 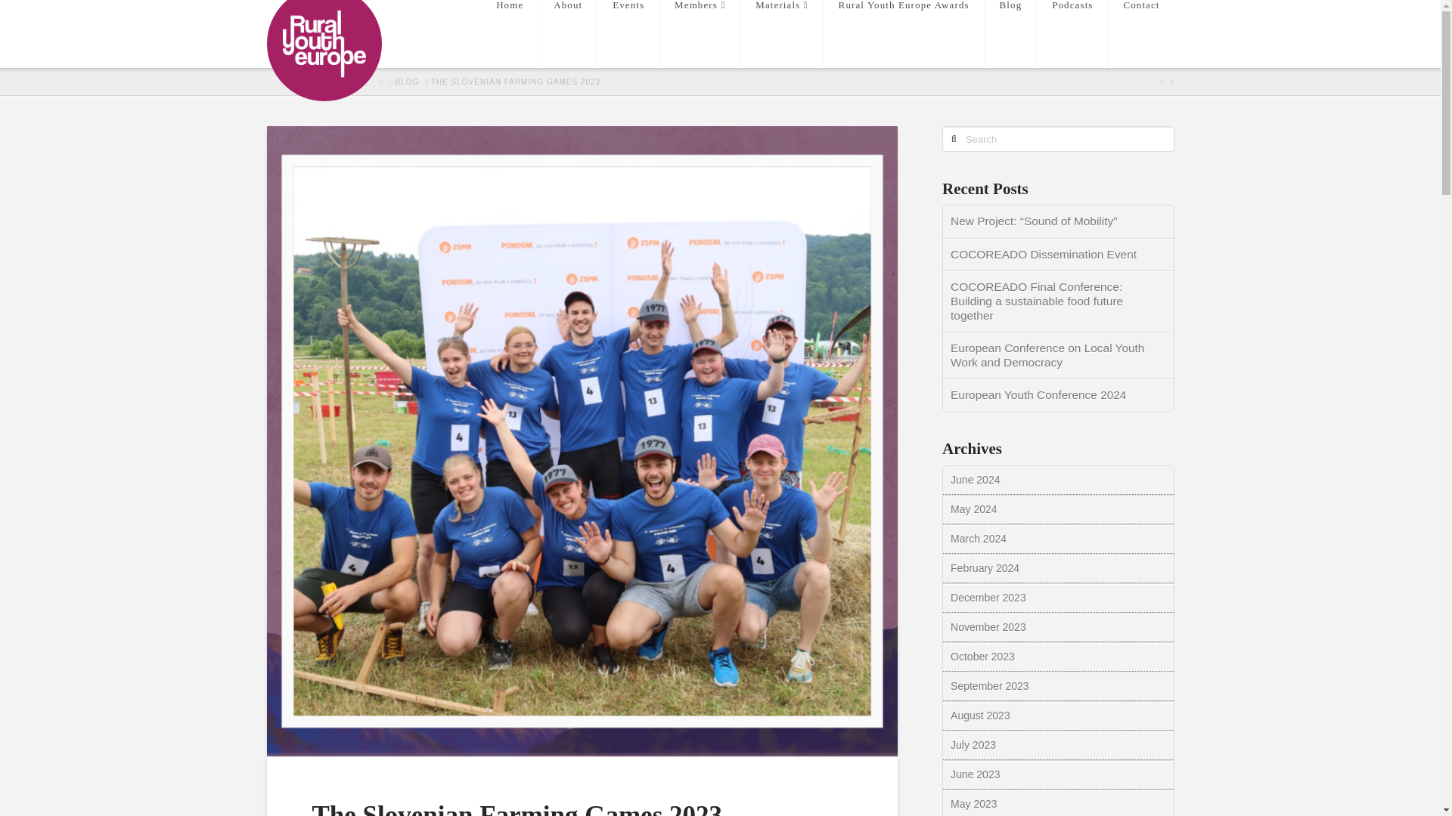 I want to click on Blog, so click(x=1010, y=33).